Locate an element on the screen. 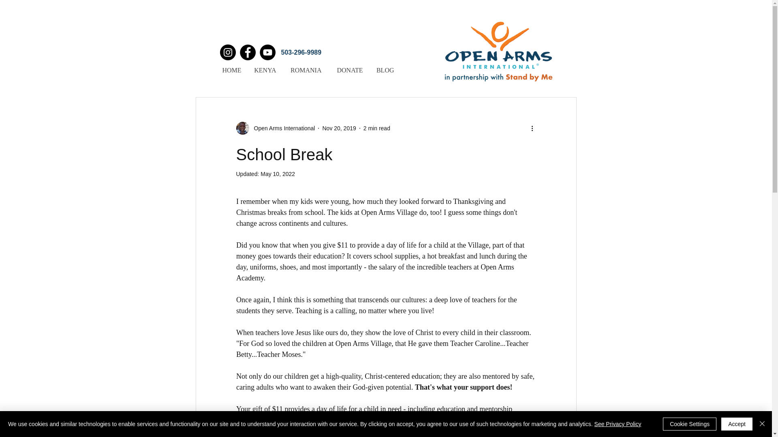 This screenshot has width=778, height=437. BLOG is located at coordinates (384, 70).